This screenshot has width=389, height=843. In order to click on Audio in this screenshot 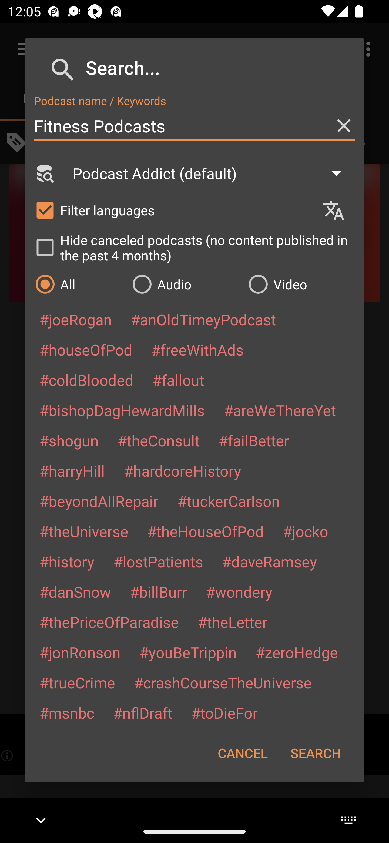, I will do `click(185, 284)`.